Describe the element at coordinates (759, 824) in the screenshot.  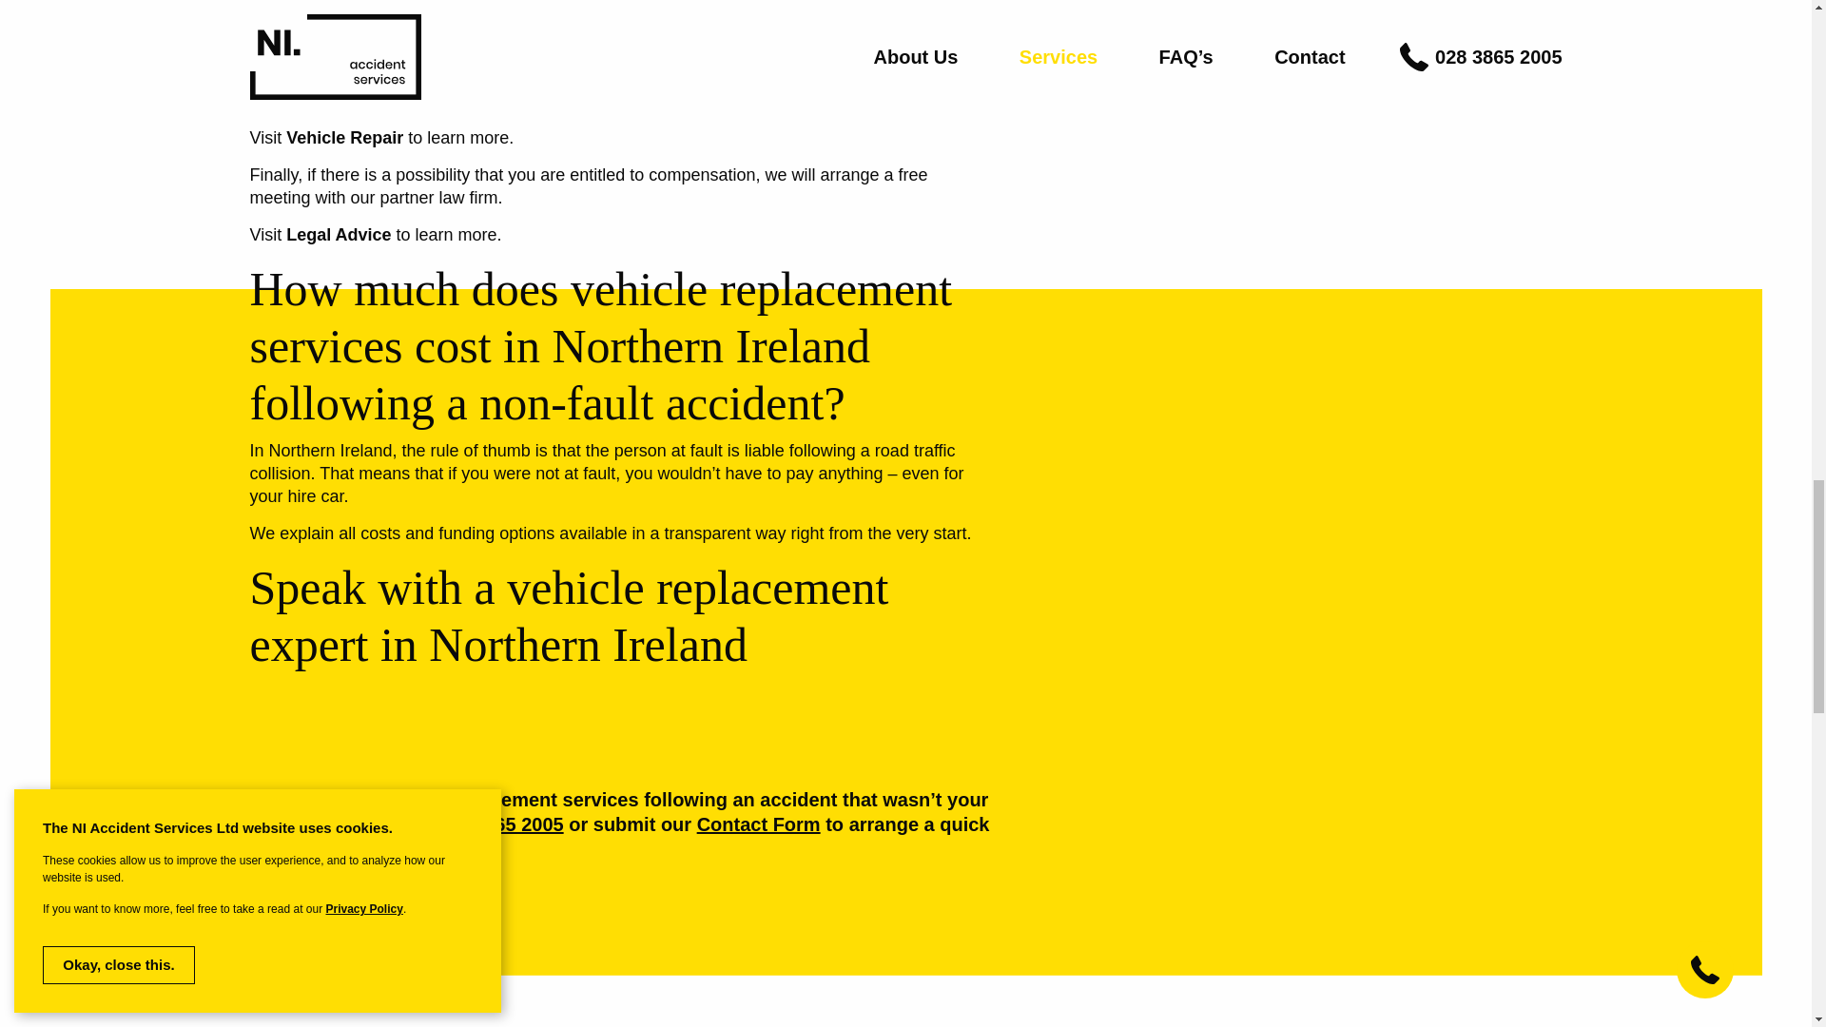
I see `Contact Form` at that location.